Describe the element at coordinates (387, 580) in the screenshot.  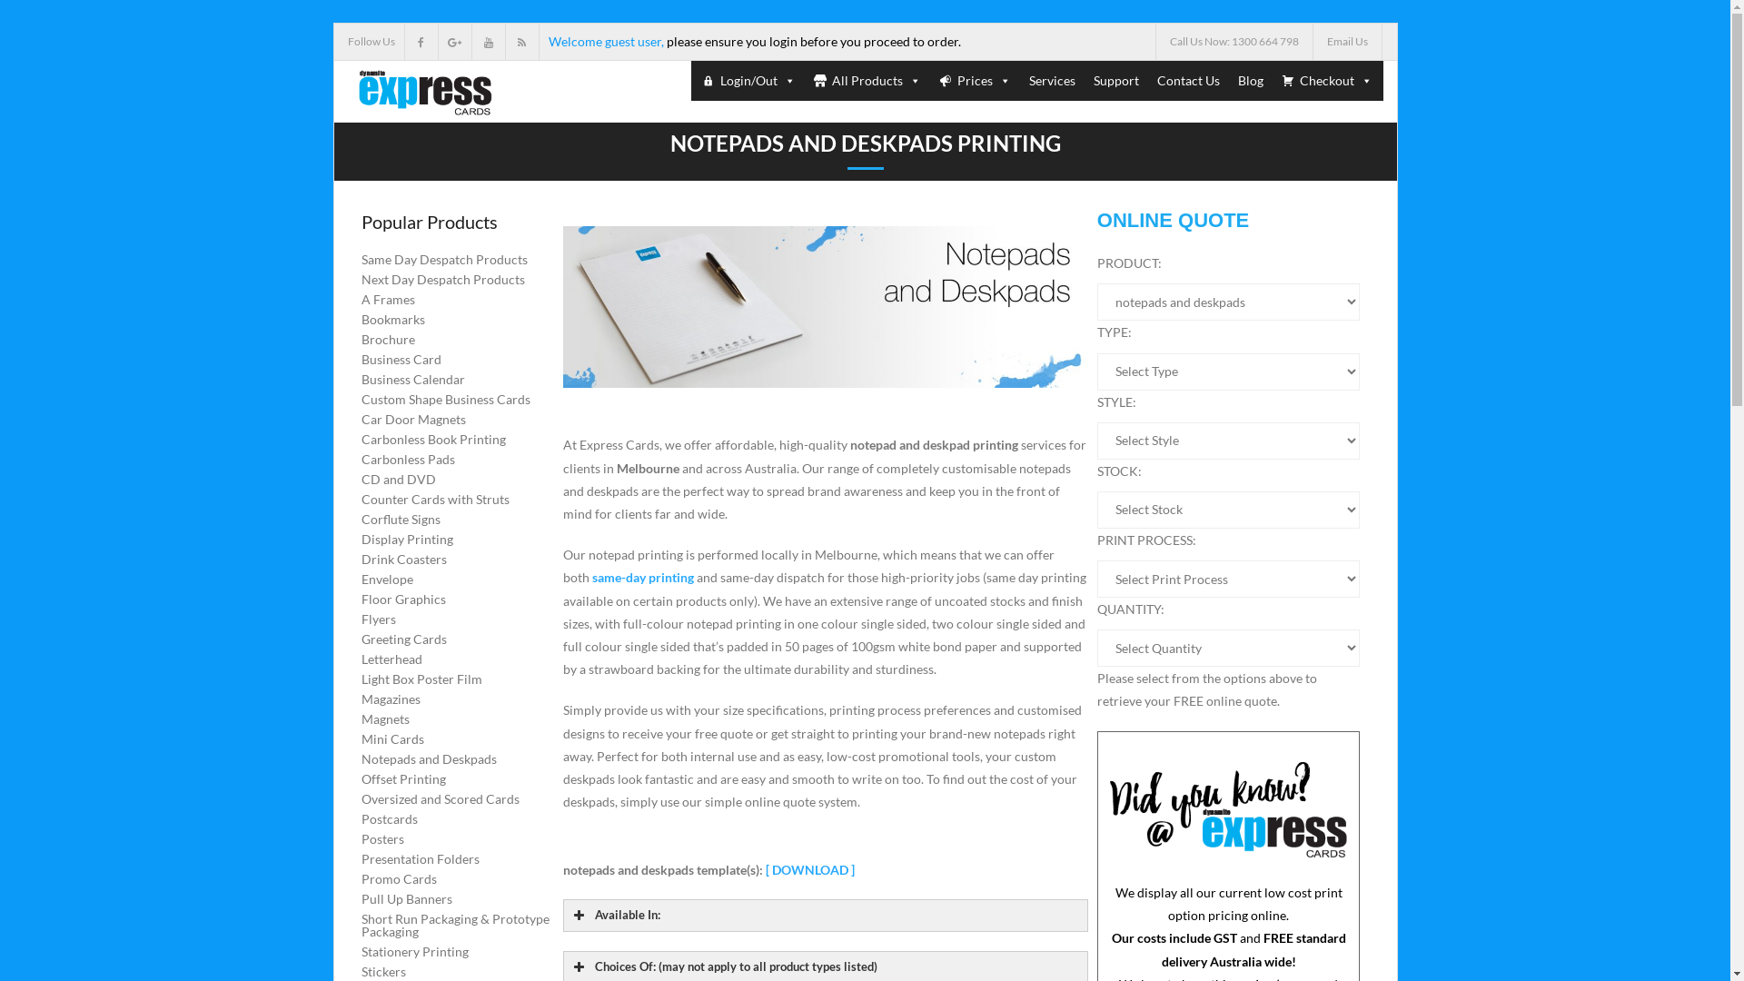
I see `Envelope` at that location.